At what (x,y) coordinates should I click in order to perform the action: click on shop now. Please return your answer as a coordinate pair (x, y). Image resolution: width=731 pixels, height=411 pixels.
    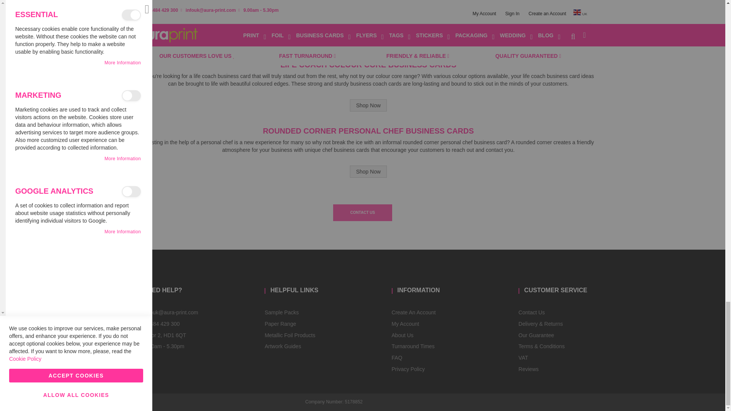
    Looking at the image, I should click on (368, 39).